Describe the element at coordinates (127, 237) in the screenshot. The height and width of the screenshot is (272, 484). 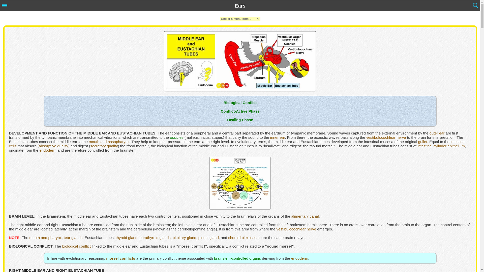
I see `thyroid gland` at that location.